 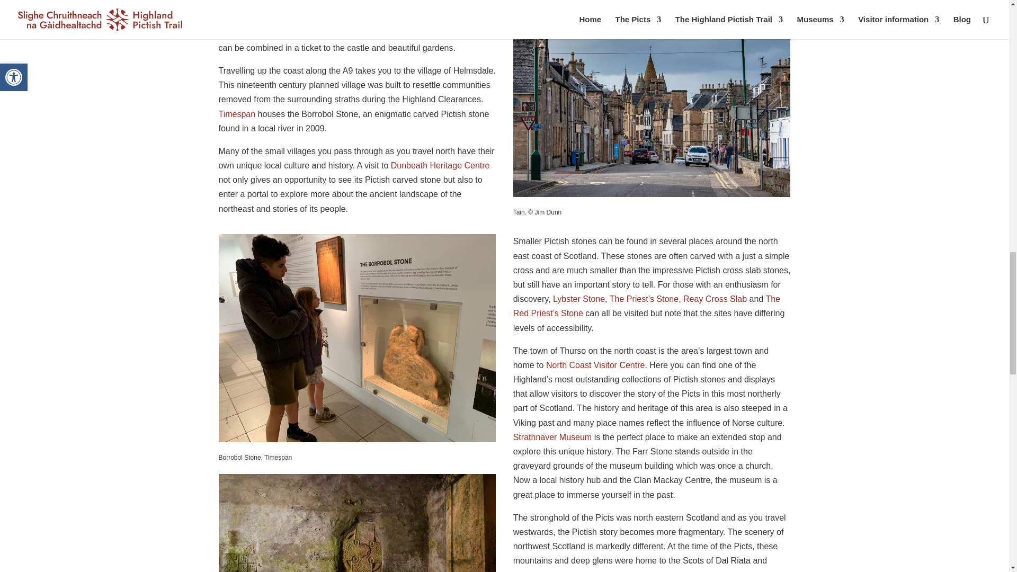 What do you see at coordinates (357, 523) in the screenshot?
I see `The Shandwick Stone` at bounding box center [357, 523].